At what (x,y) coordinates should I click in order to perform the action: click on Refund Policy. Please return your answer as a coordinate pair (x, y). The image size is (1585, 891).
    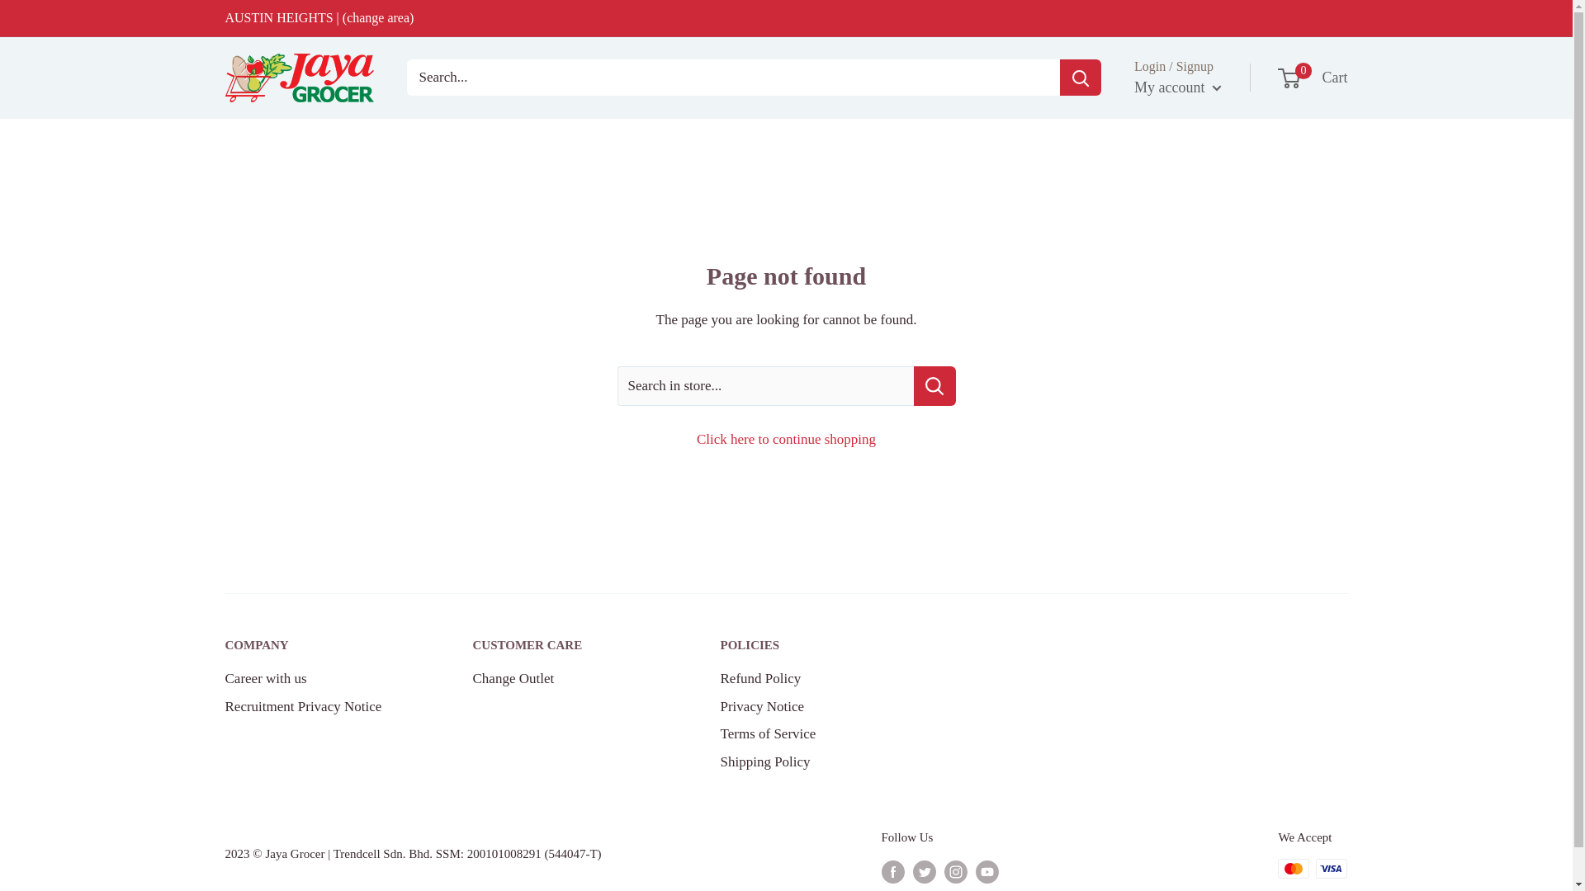
    Looking at the image, I should click on (814, 678).